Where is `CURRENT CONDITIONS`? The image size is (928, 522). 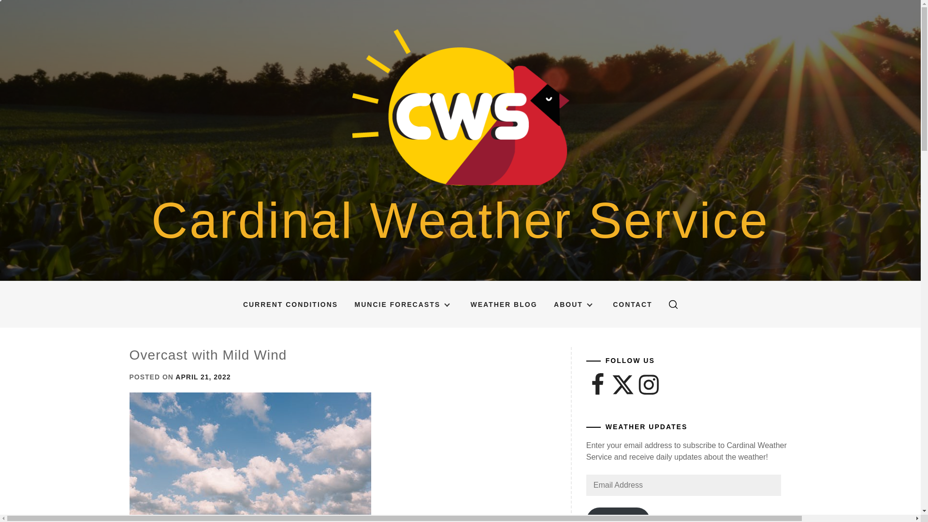
CURRENT CONDITIONS is located at coordinates (290, 304).